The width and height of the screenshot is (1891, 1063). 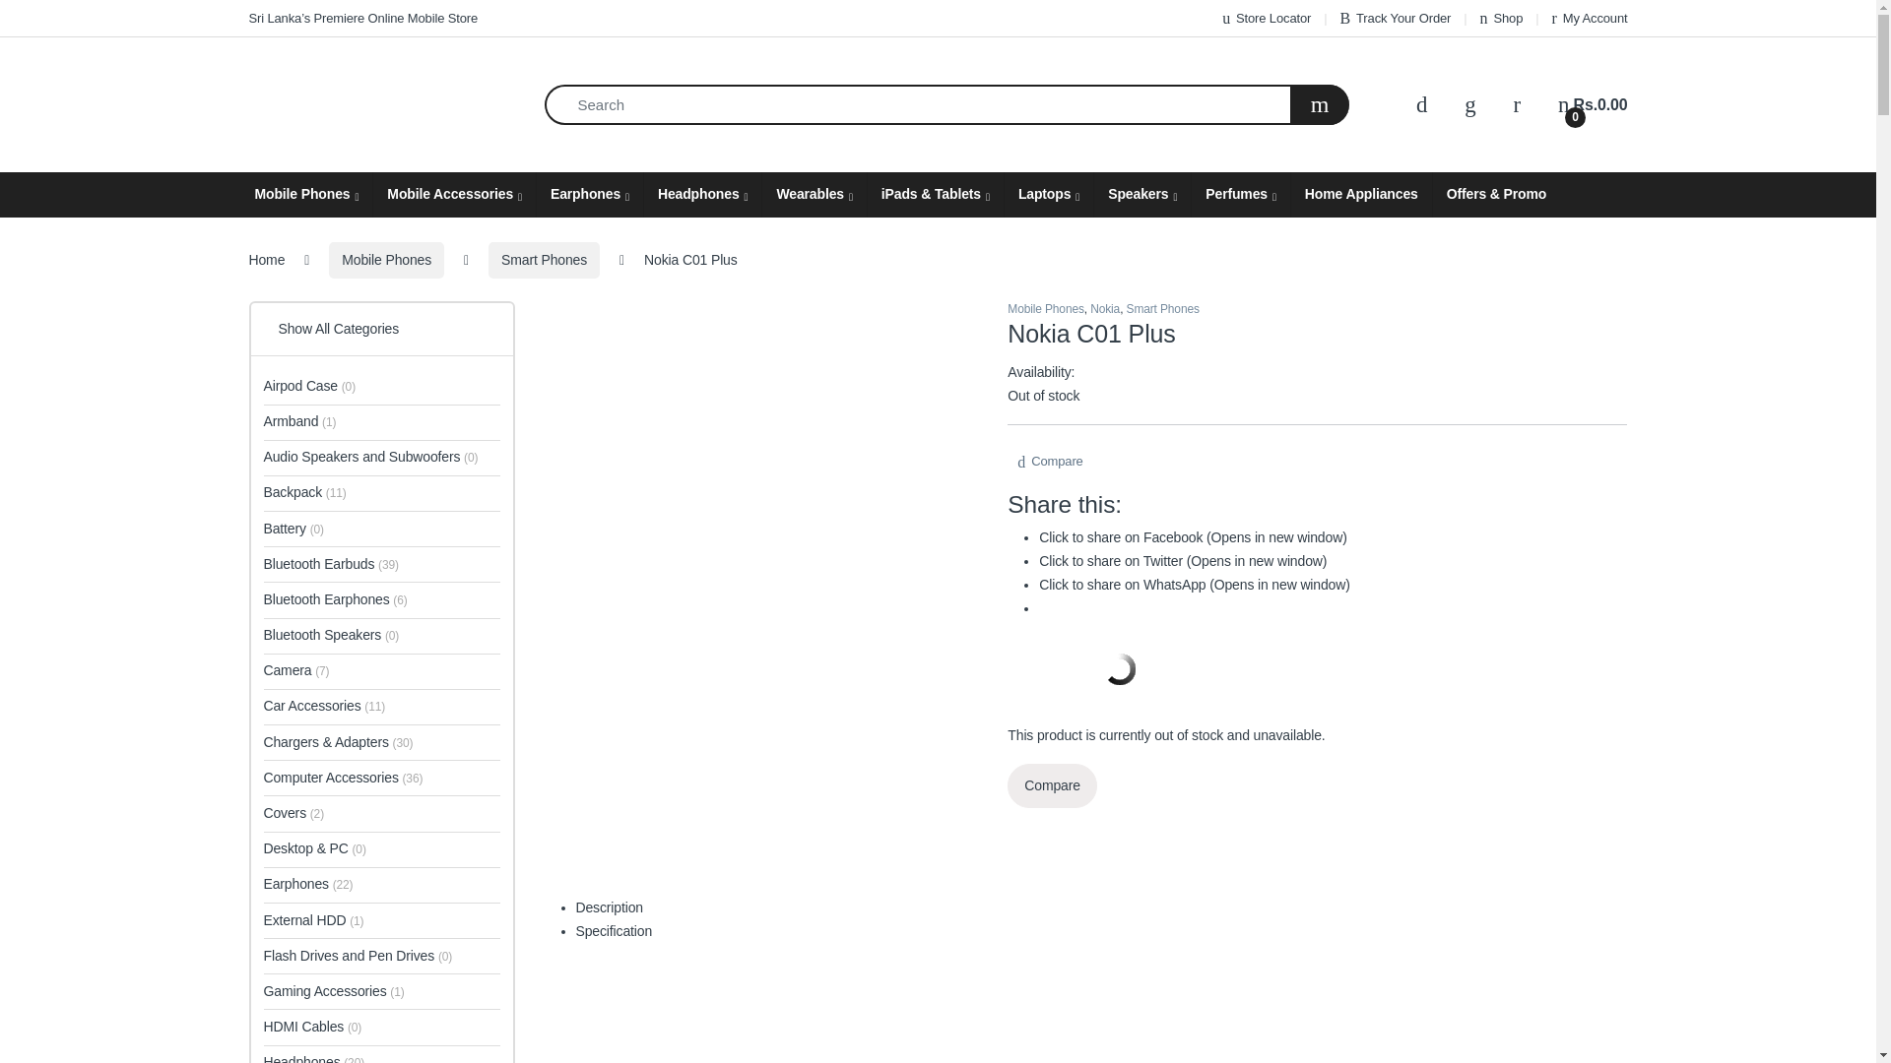 What do you see at coordinates (1395, 18) in the screenshot?
I see `Track Your Order` at bounding box center [1395, 18].